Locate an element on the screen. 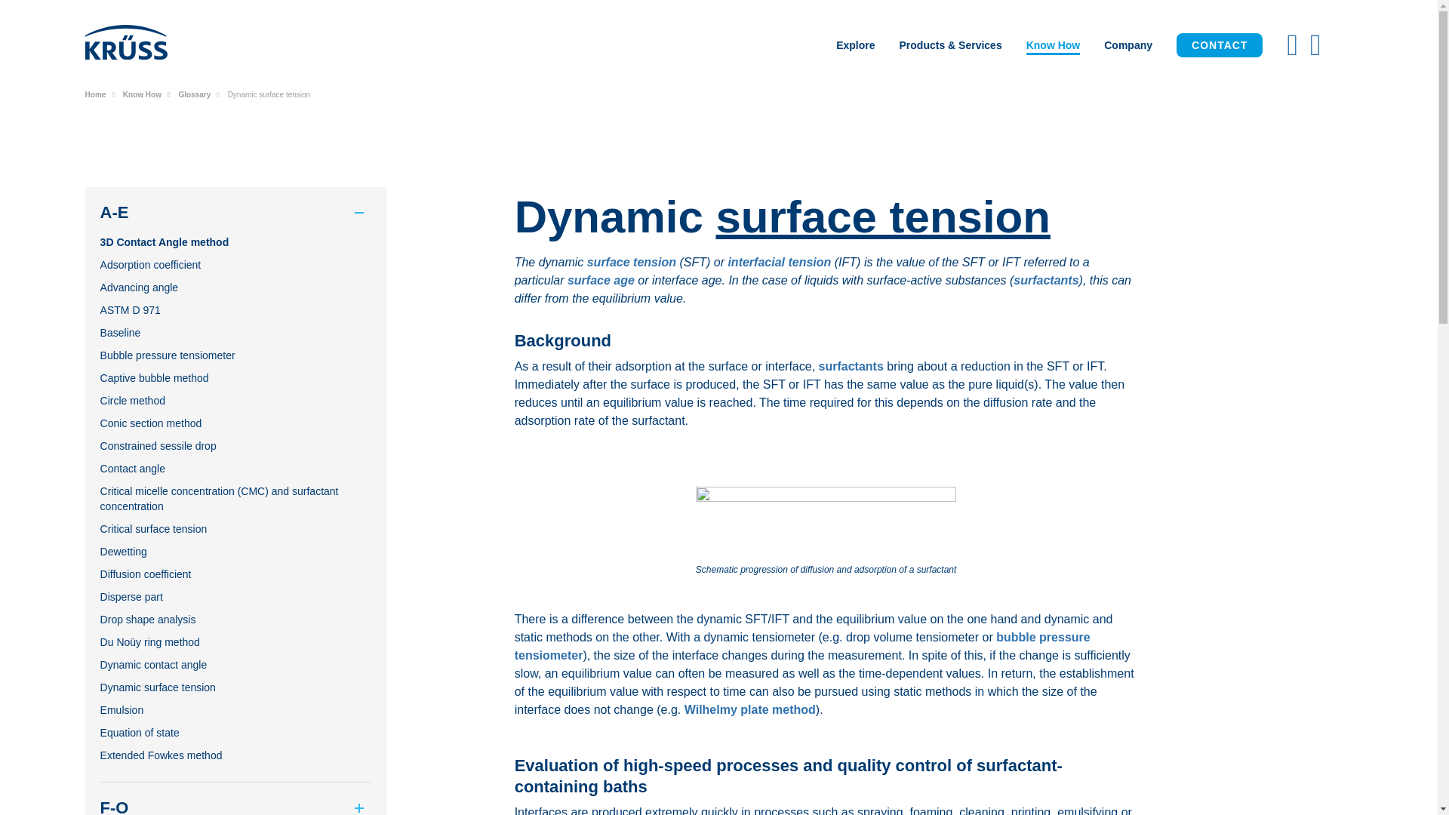 This screenshot has height=815, width=1449. Home is located at coordinates (95, 94).